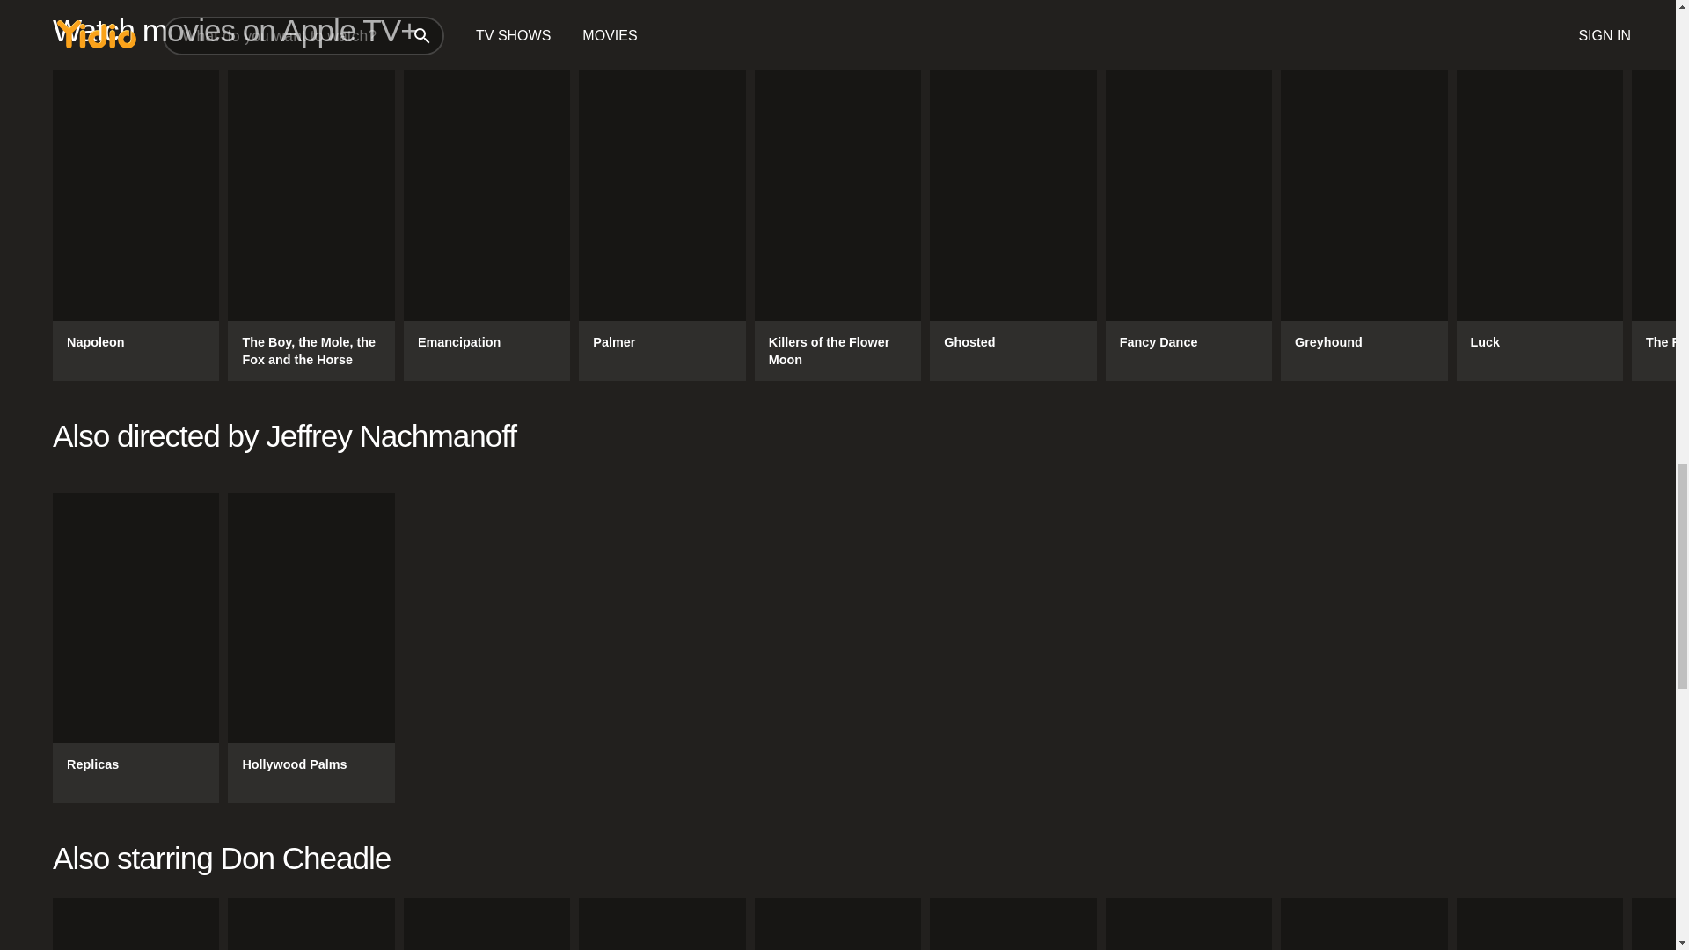 The height and width of the screenshot is (950, 1689). What do you see at coordinates (662, 924) in the screenshot?
I see `Black Monday` at bounding box center [662, 924].